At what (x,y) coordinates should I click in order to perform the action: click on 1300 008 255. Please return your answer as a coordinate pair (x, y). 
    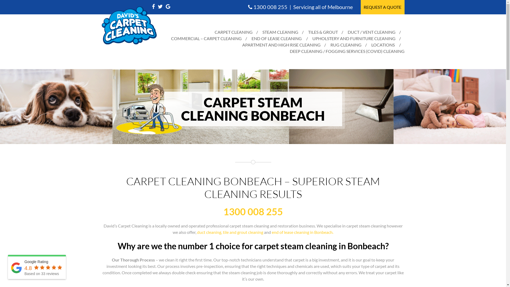
    Looking at the image, I should click on (270, 7).